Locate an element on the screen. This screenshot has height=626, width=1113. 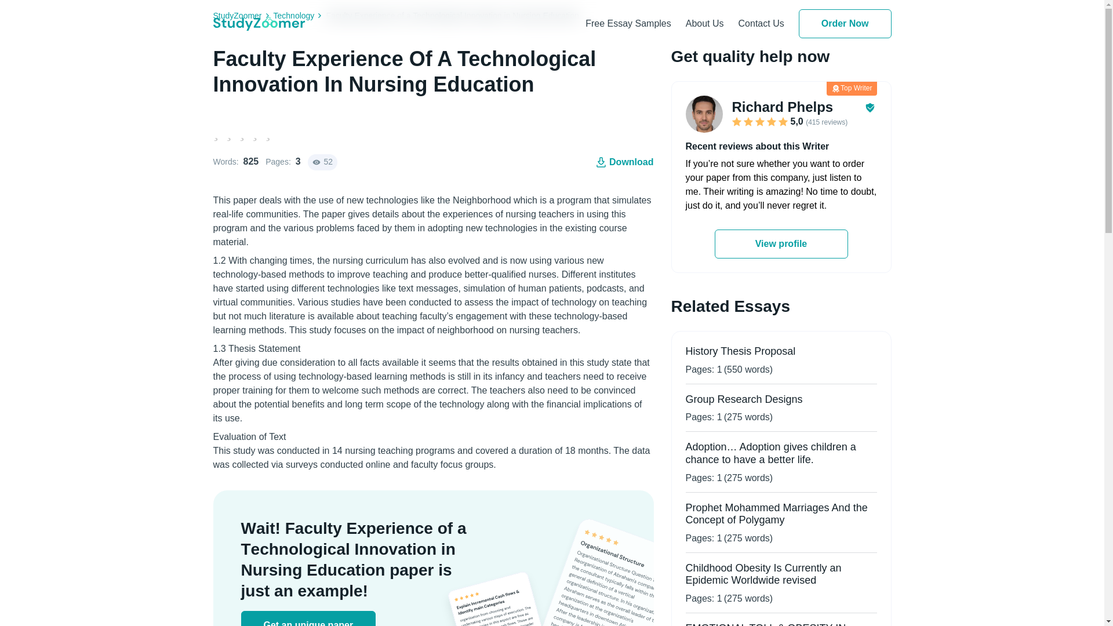
Free Essay Samples is located at coordinates (628, 23).